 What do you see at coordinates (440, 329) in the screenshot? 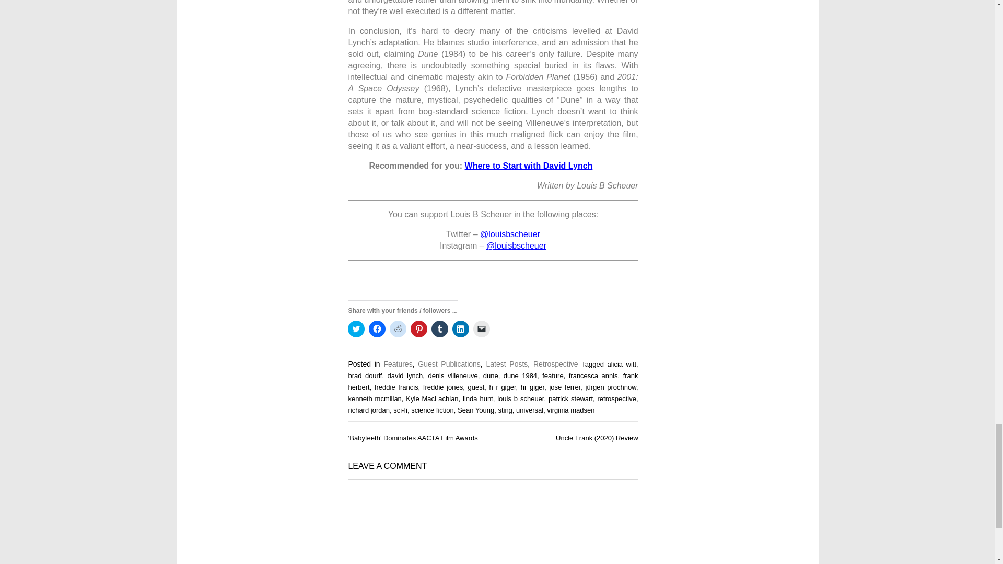
I see `Click to share on Tumblr` at bounding box center [440, 329].